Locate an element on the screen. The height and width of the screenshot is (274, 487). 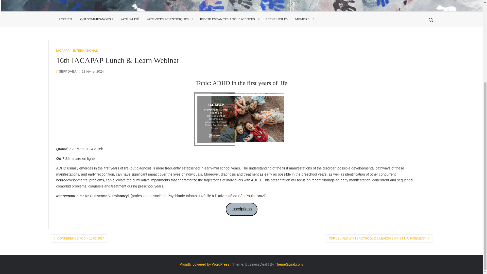
ACCUEIL is located at coordinates (65, 19).